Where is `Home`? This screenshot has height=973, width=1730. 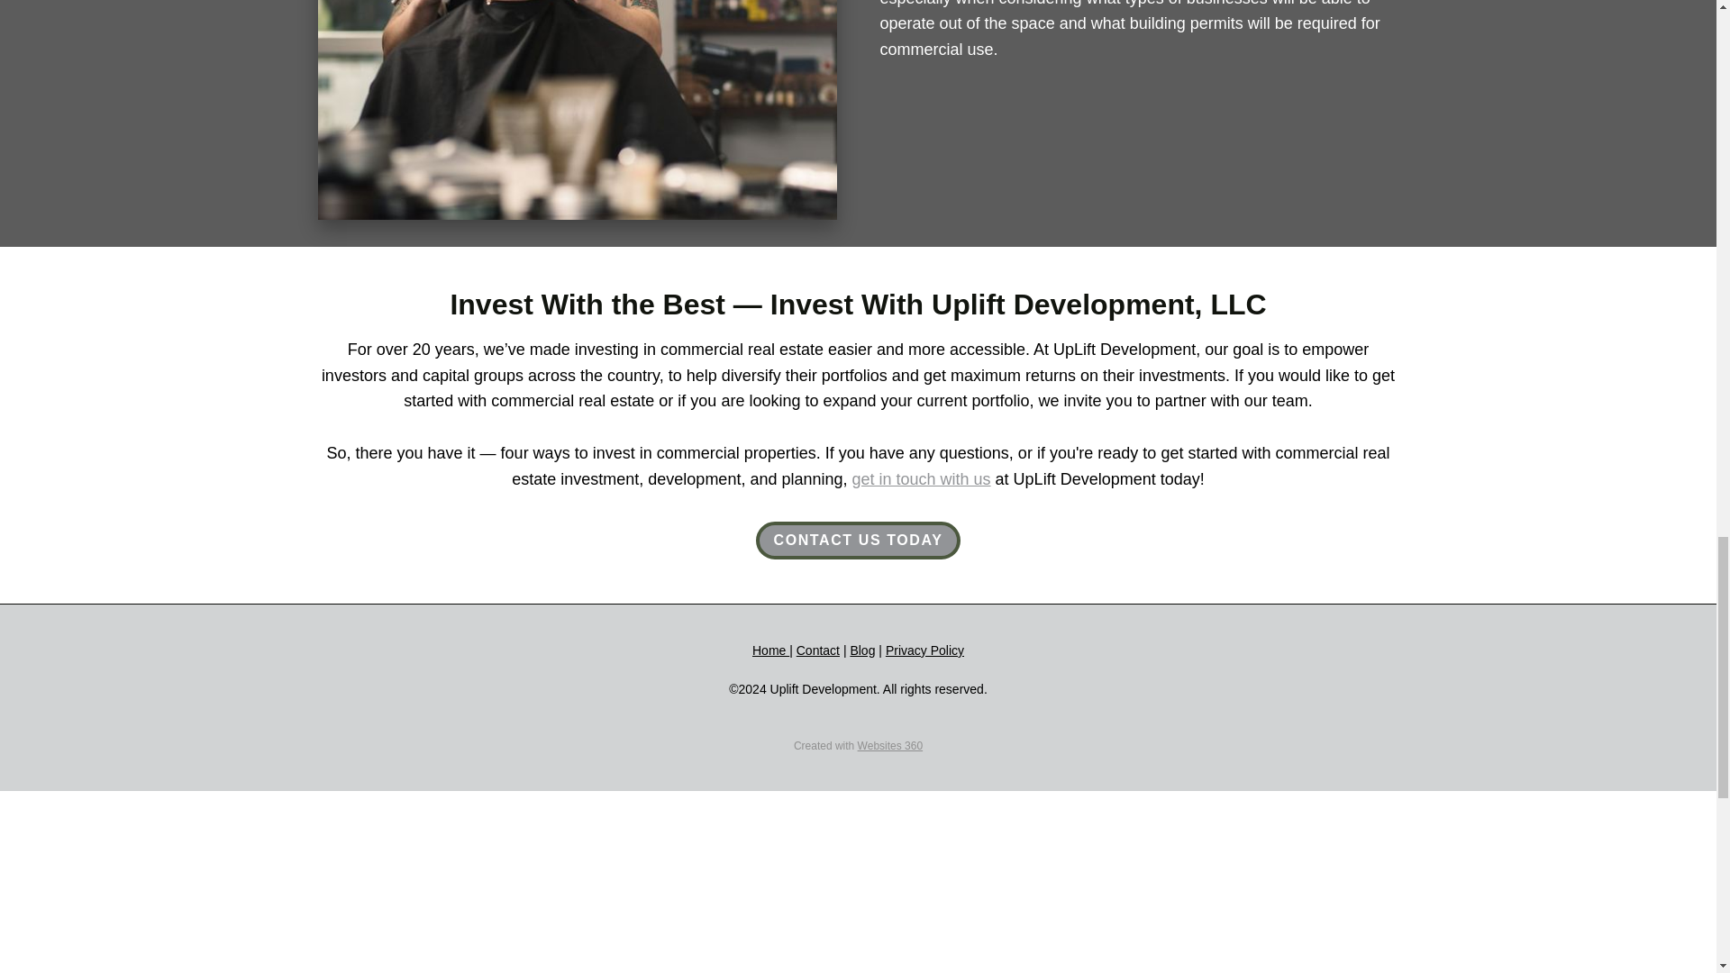
Home is located at coordinates (770, 650).